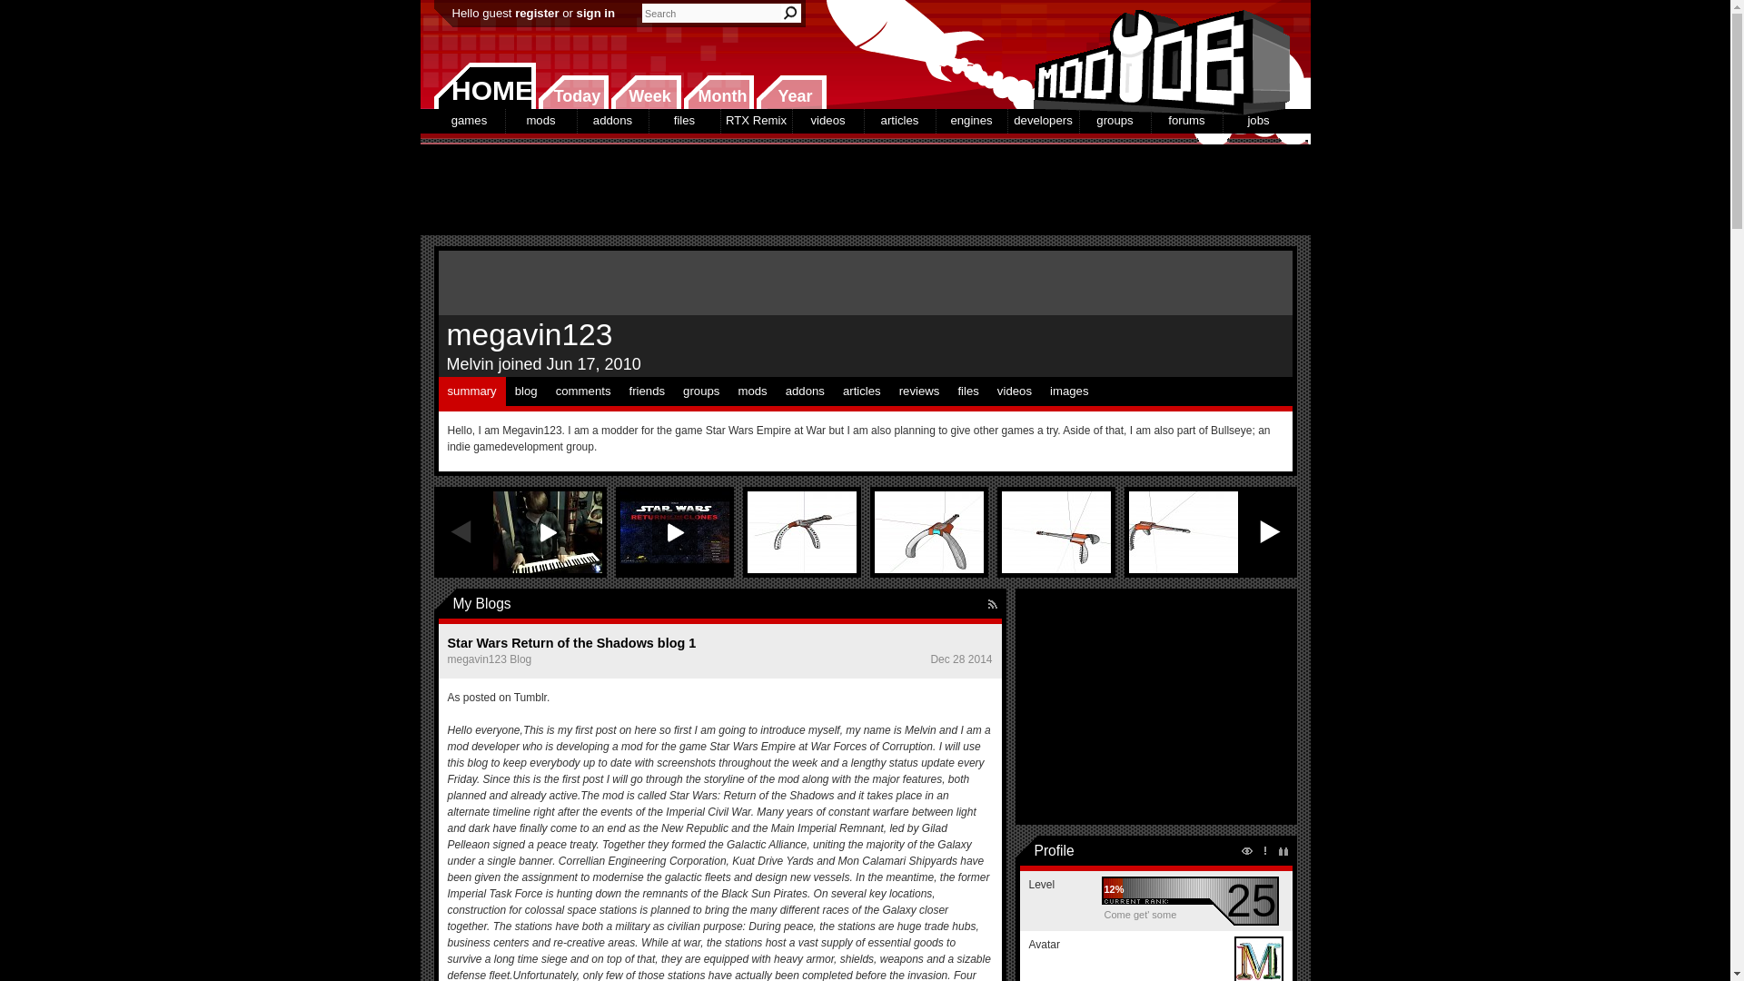 The height and width of the screenshot is (981, 1744). What do you see at coordinates (536, 13) in the screenshot?
I see `register` at bounding box center [536, 13].